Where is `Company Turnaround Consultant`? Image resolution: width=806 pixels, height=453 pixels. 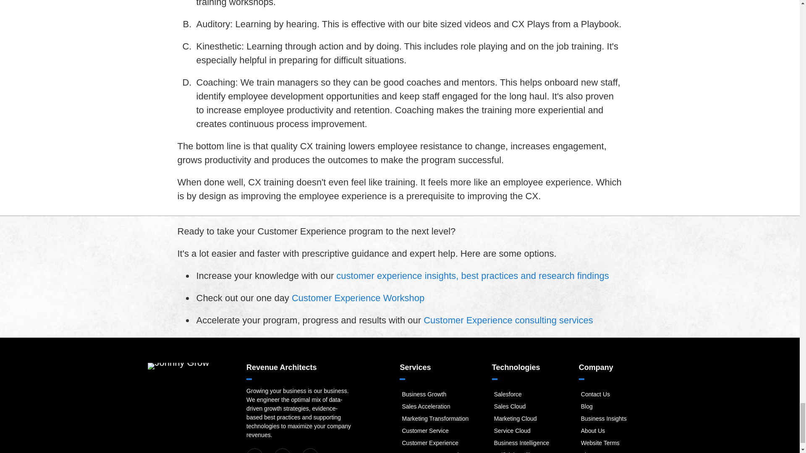 Company Turnaround Consultant is located at coordinates (430, 452).